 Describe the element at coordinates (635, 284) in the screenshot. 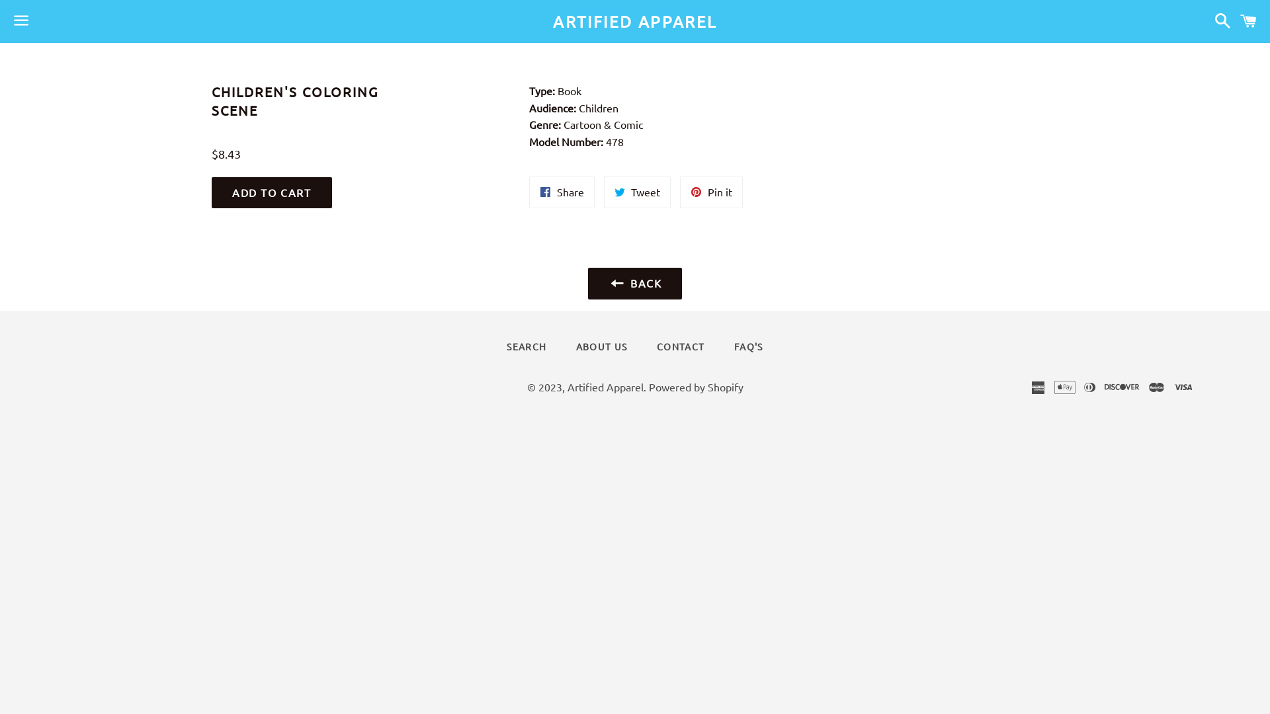

I see `BACK` at that location.